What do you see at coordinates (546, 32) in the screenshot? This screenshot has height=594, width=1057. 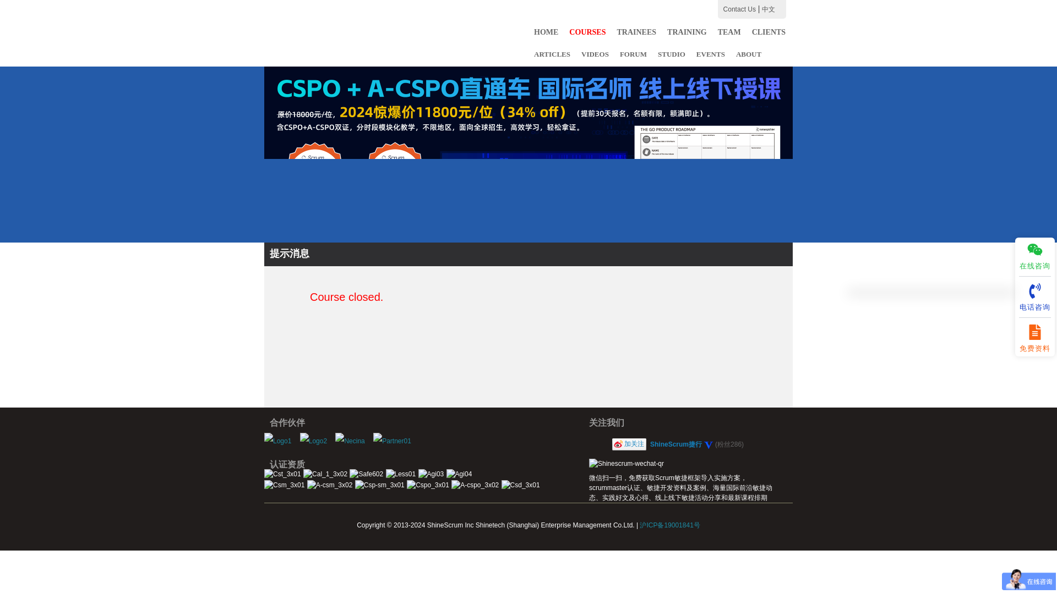 I see `HOME` at bounding box center [546, 32].